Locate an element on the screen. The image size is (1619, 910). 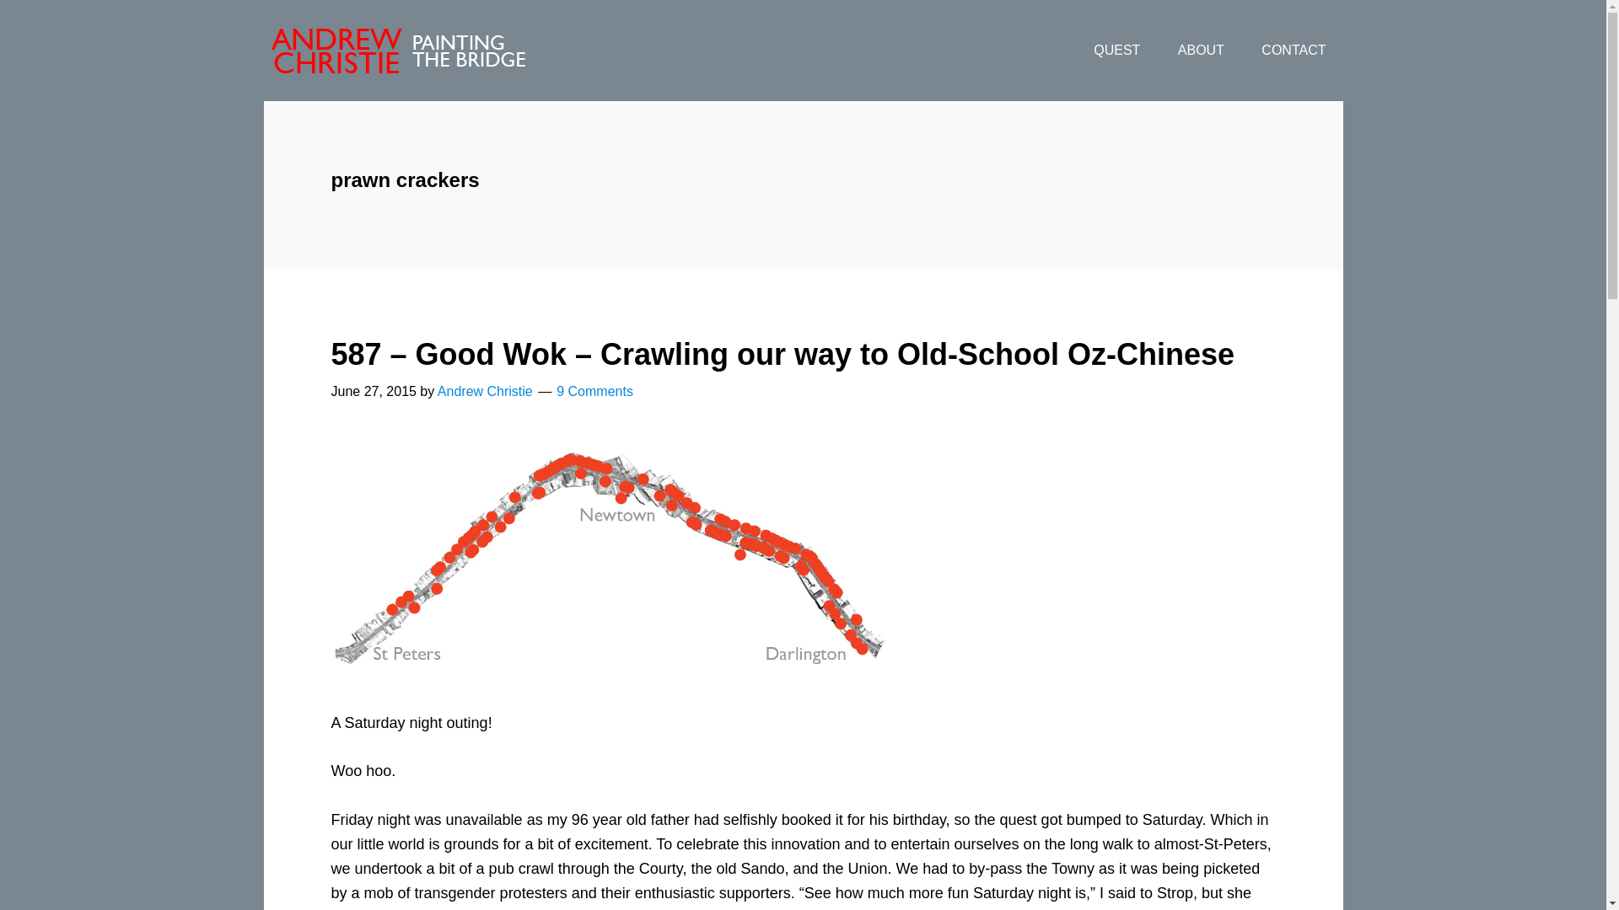
CONTACT is located at coordinates (1294, 51).